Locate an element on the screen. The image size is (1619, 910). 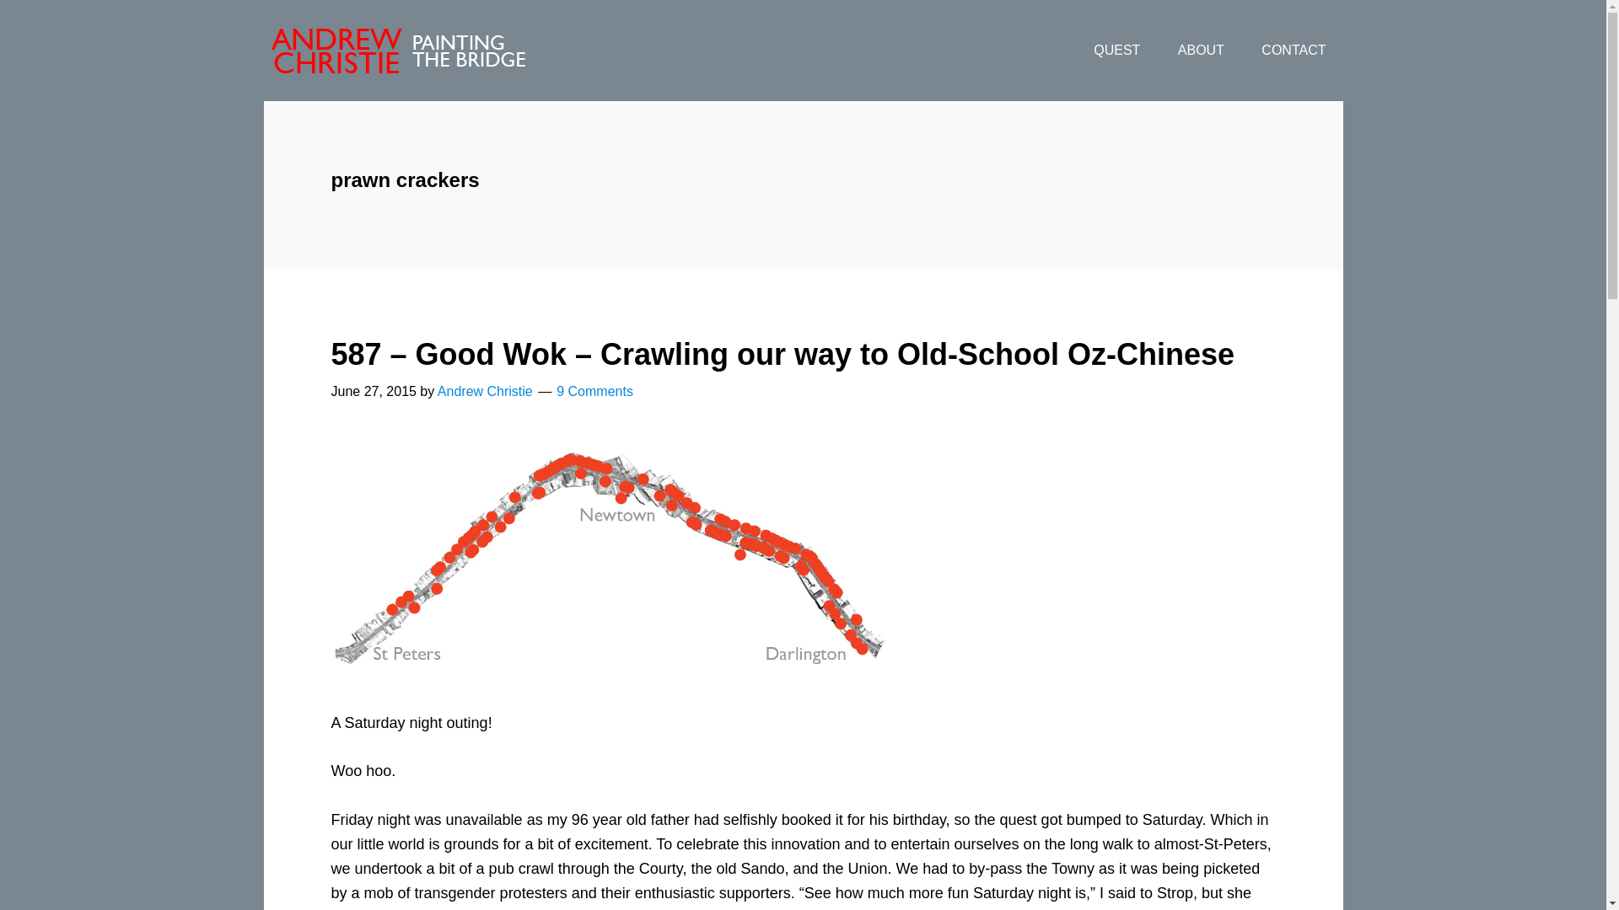
CONTACT is located at coordinates (1294, 51).